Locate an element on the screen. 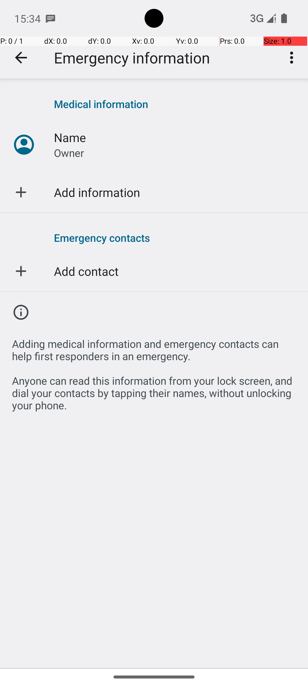 The height and width of the screenshot is (686, 308). Medical information is located at coordinates (175, 104).